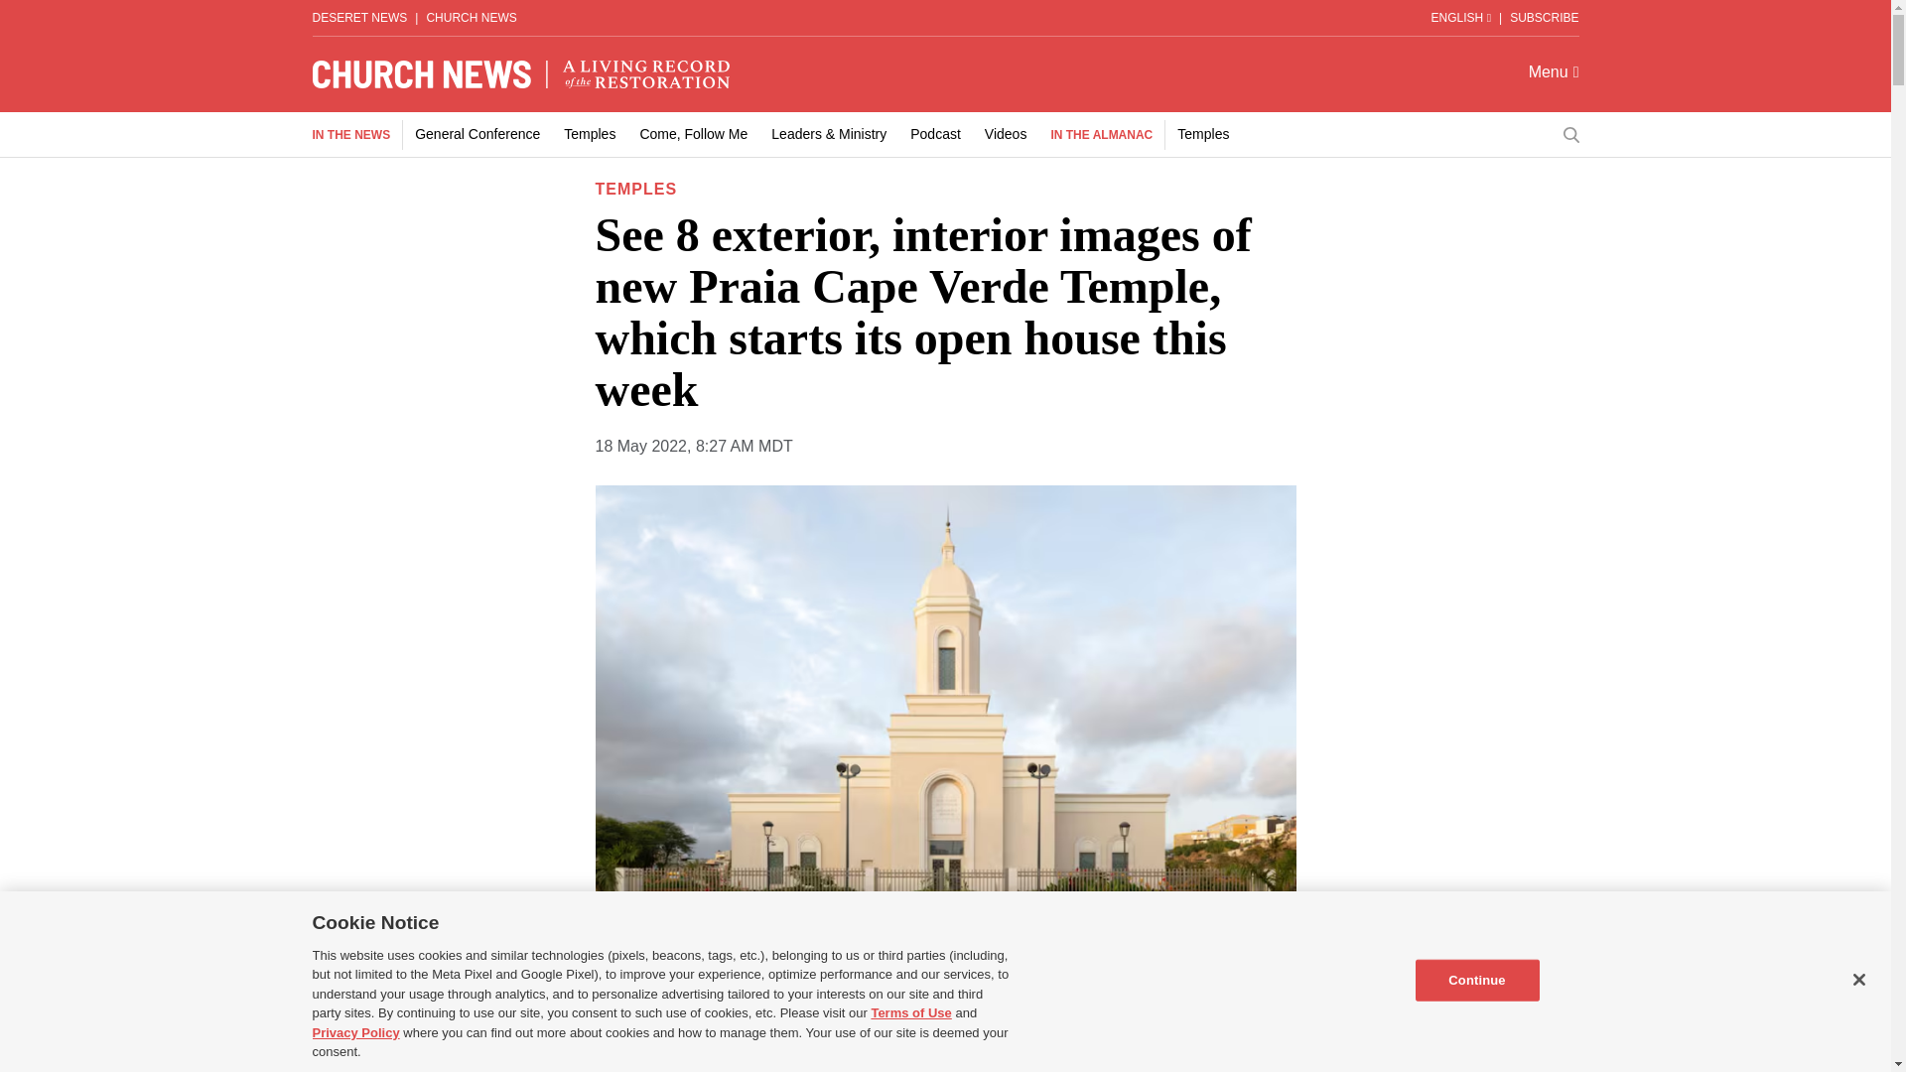 The image size is (1906, 1072). I want to click on Podcast, so click(935, 133).